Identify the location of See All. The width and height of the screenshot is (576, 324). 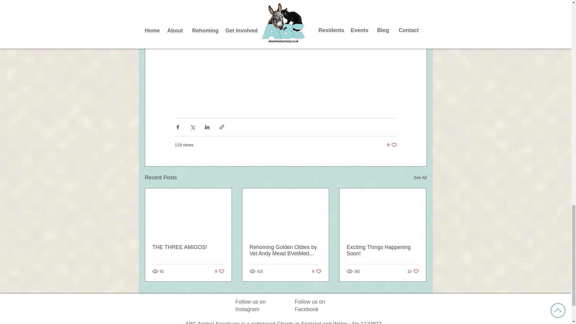
(220, 271).